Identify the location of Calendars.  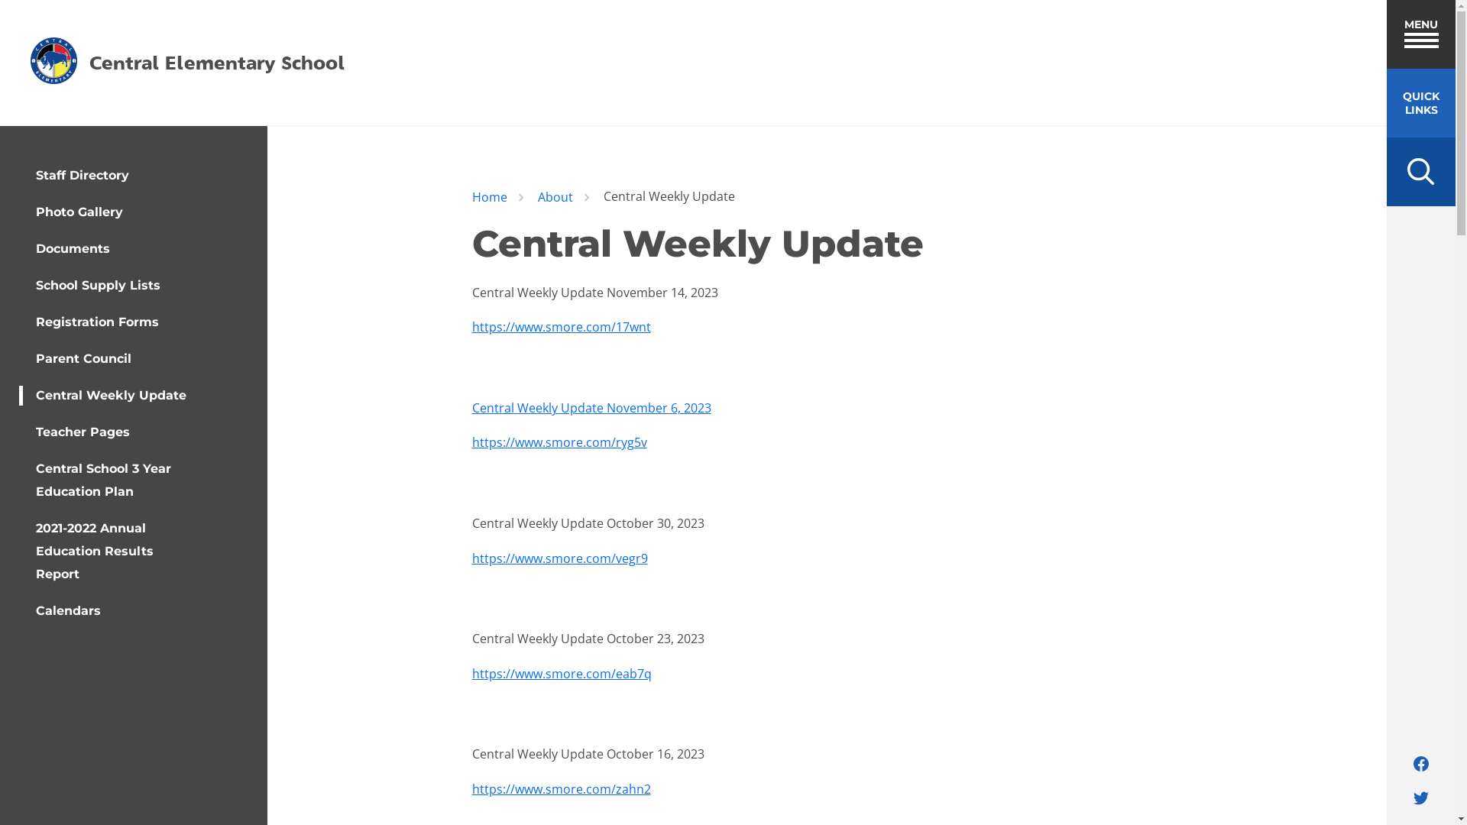
(69, 611).